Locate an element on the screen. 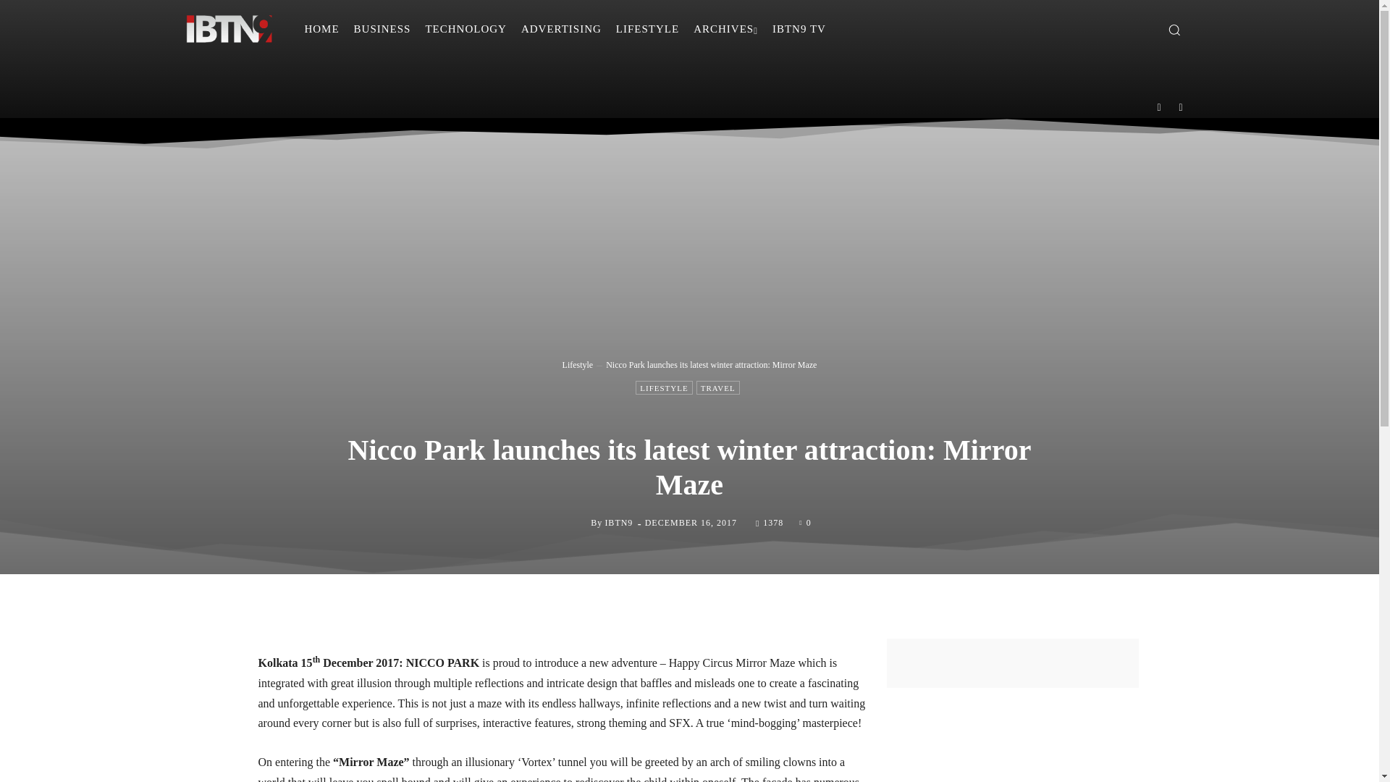  IBTN9 is located at coordinates (579, 523).